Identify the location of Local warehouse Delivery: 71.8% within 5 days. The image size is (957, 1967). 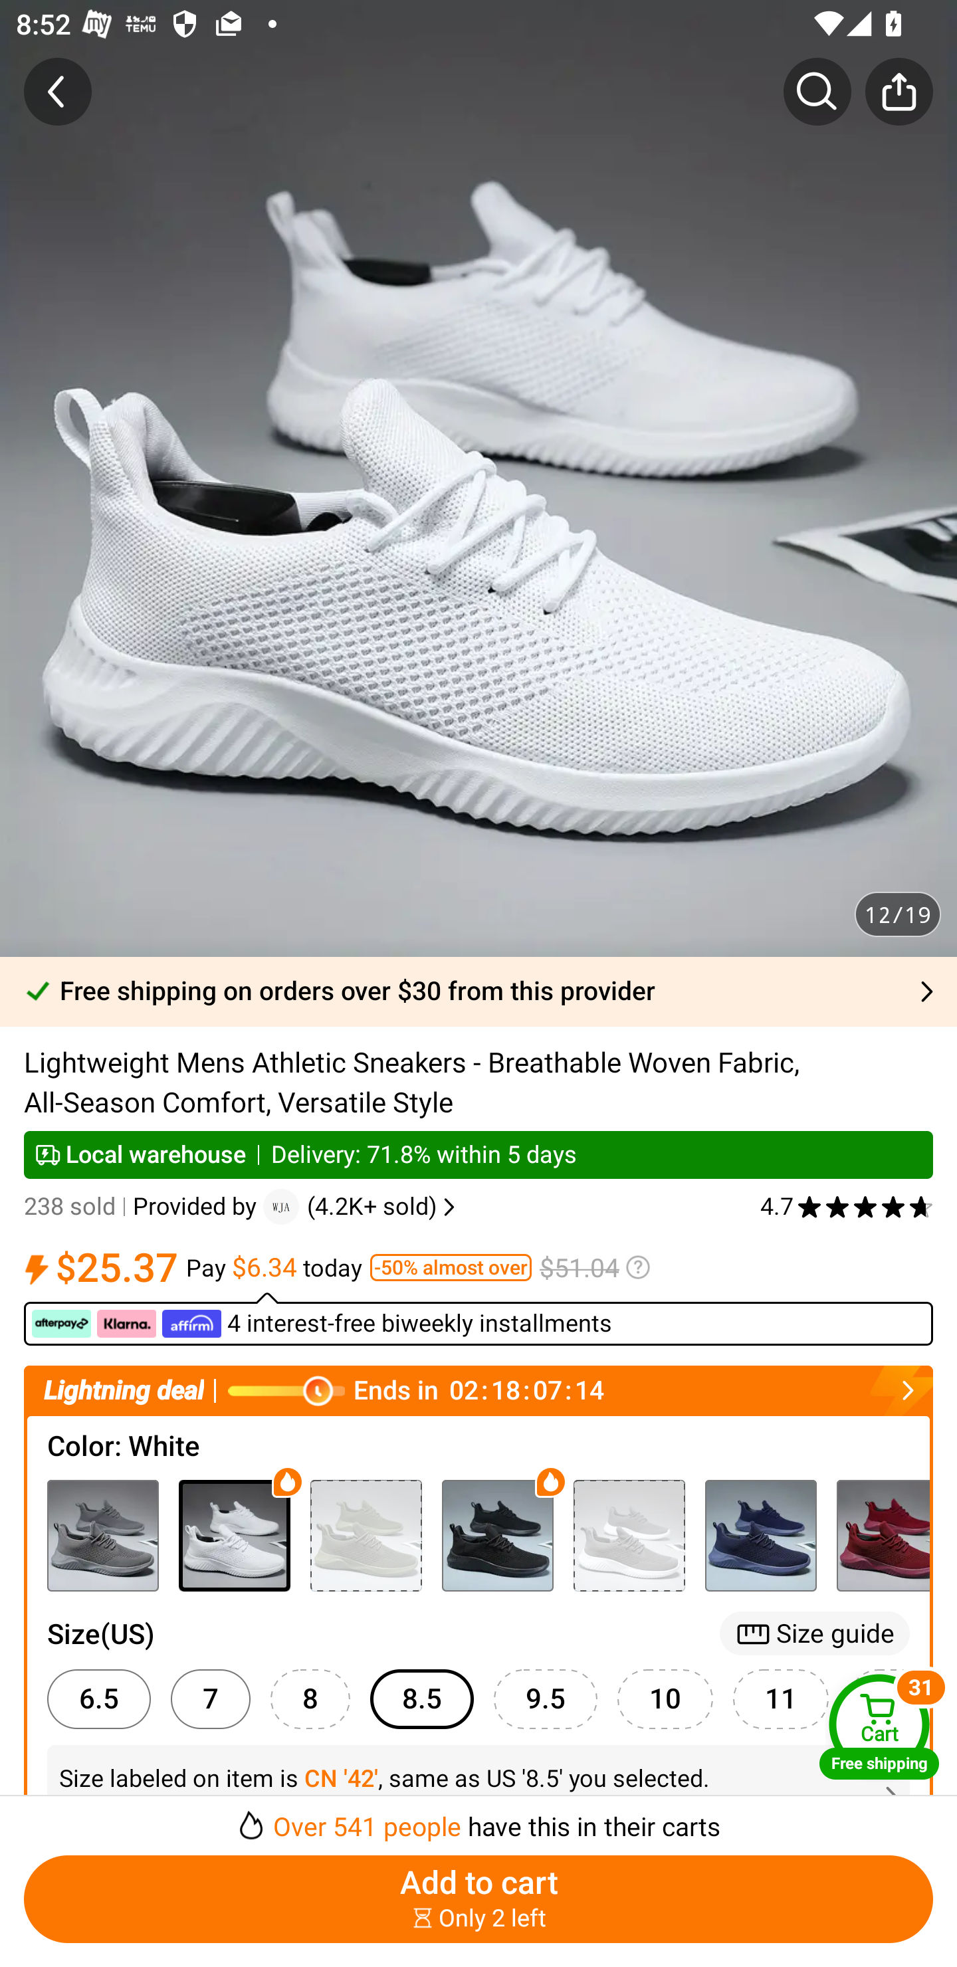
(478, 1154).